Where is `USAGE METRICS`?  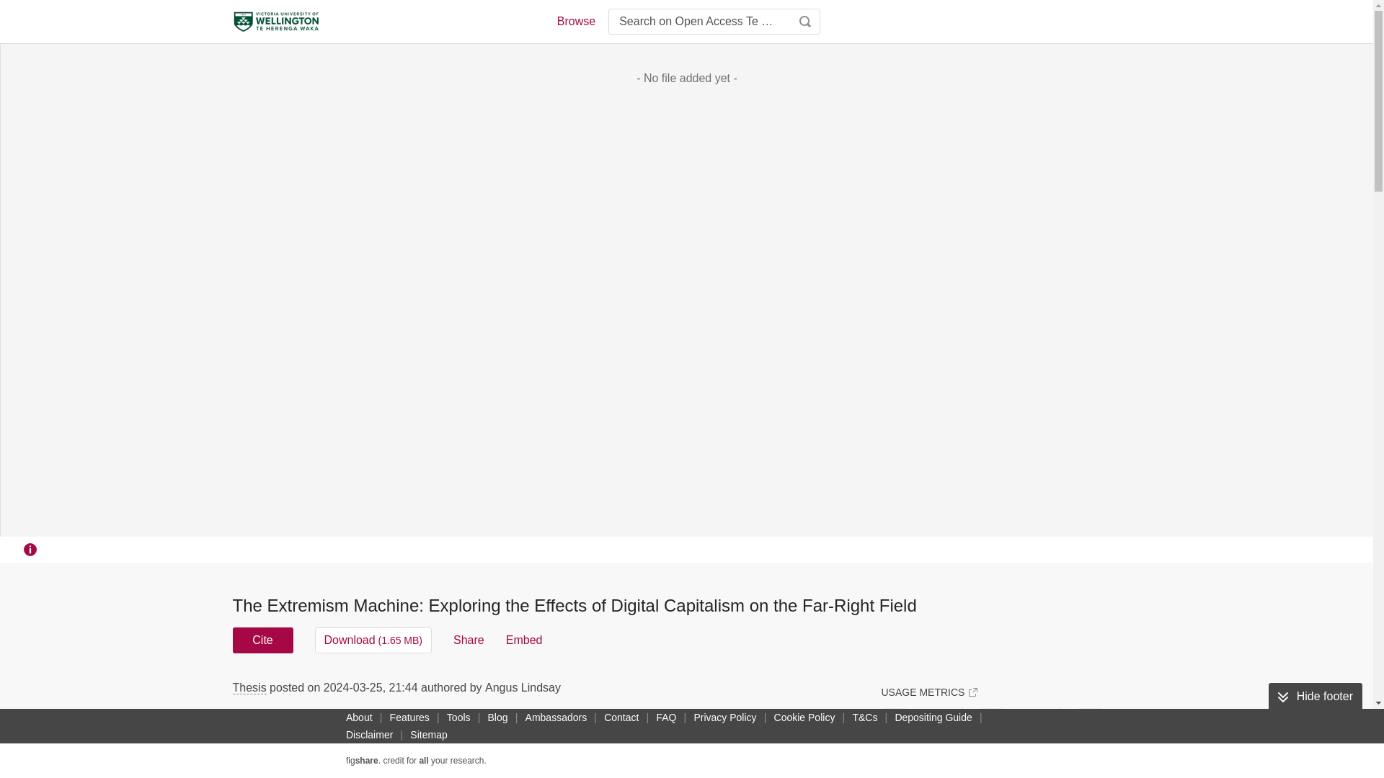 USAGE METRICS is located at coordinates (928, 692).